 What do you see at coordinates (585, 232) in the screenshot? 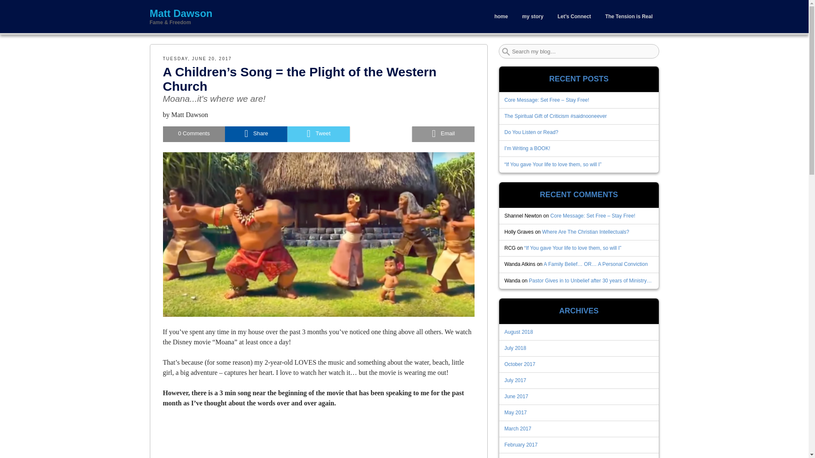
I see `Where Are The Christian Intellectuals?` at bounding box center [585, 232].